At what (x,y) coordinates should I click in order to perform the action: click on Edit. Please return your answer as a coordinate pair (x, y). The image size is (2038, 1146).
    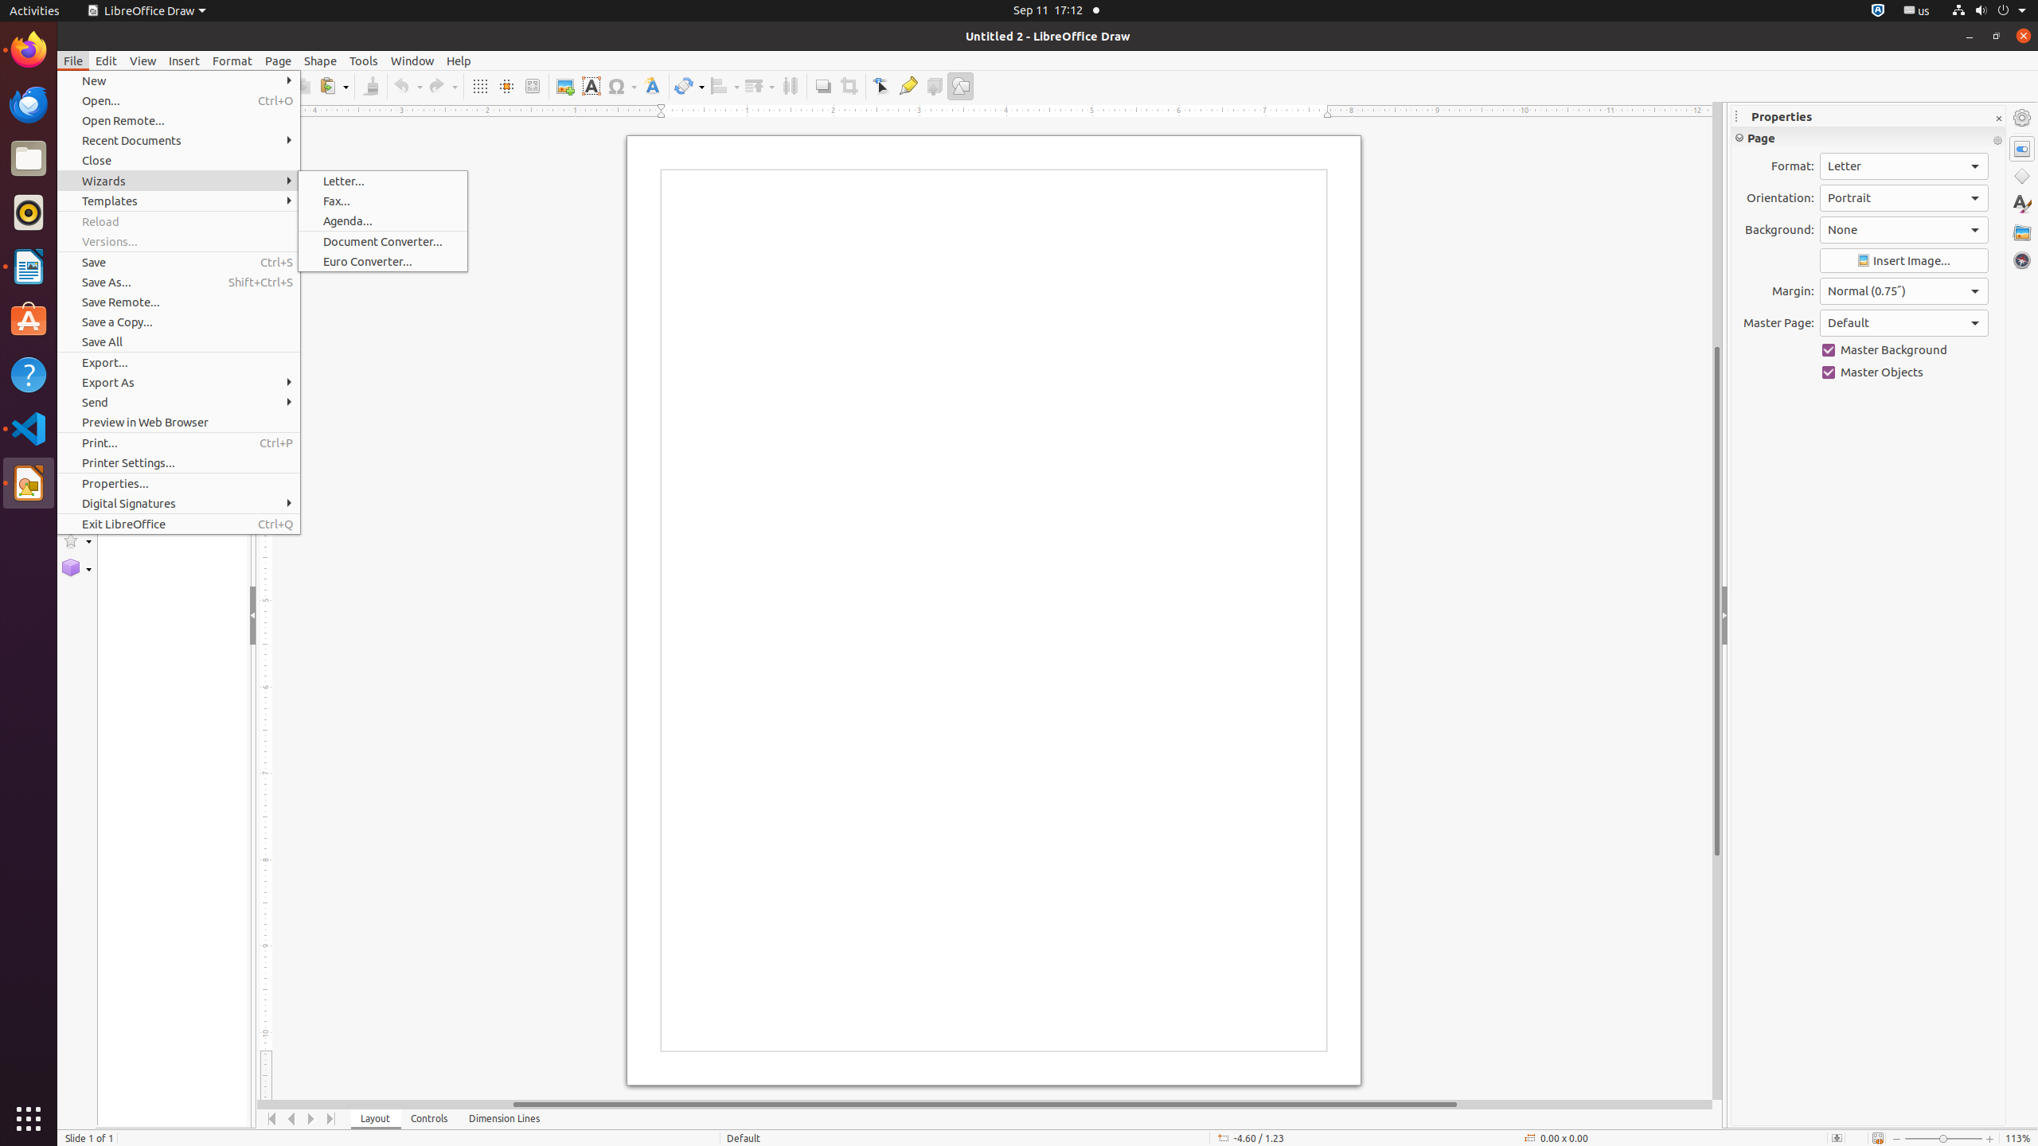
    Looking at the image, I should click on (107, 60).